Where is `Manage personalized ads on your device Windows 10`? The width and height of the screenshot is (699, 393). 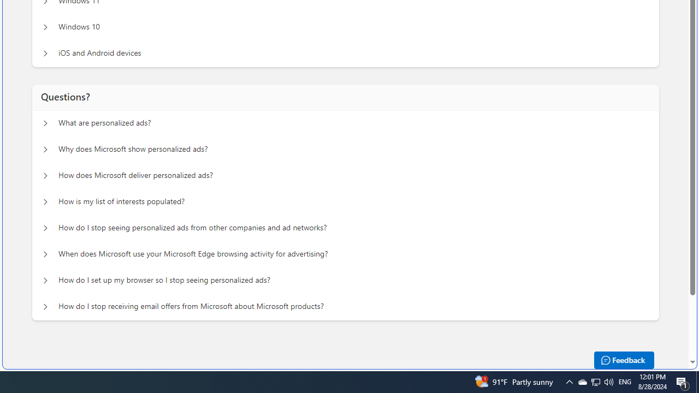 Manage personalized ads on your device Windows 10 is located at coordinates (45, 27).